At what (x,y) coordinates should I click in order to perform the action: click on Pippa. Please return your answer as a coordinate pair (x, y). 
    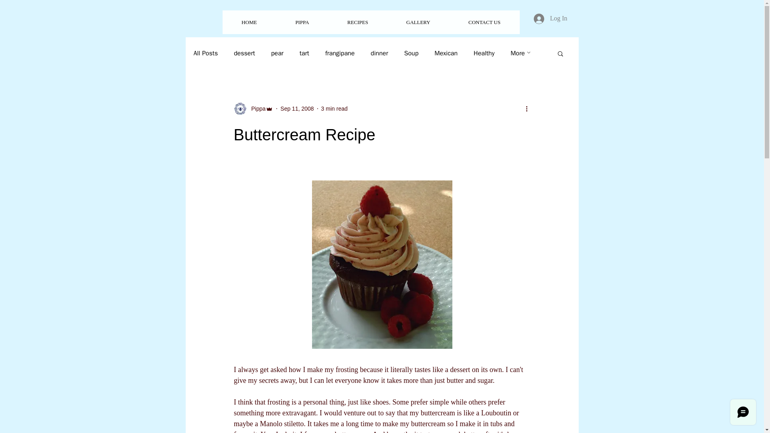
    Looking at the image, I should click on (253, 108).